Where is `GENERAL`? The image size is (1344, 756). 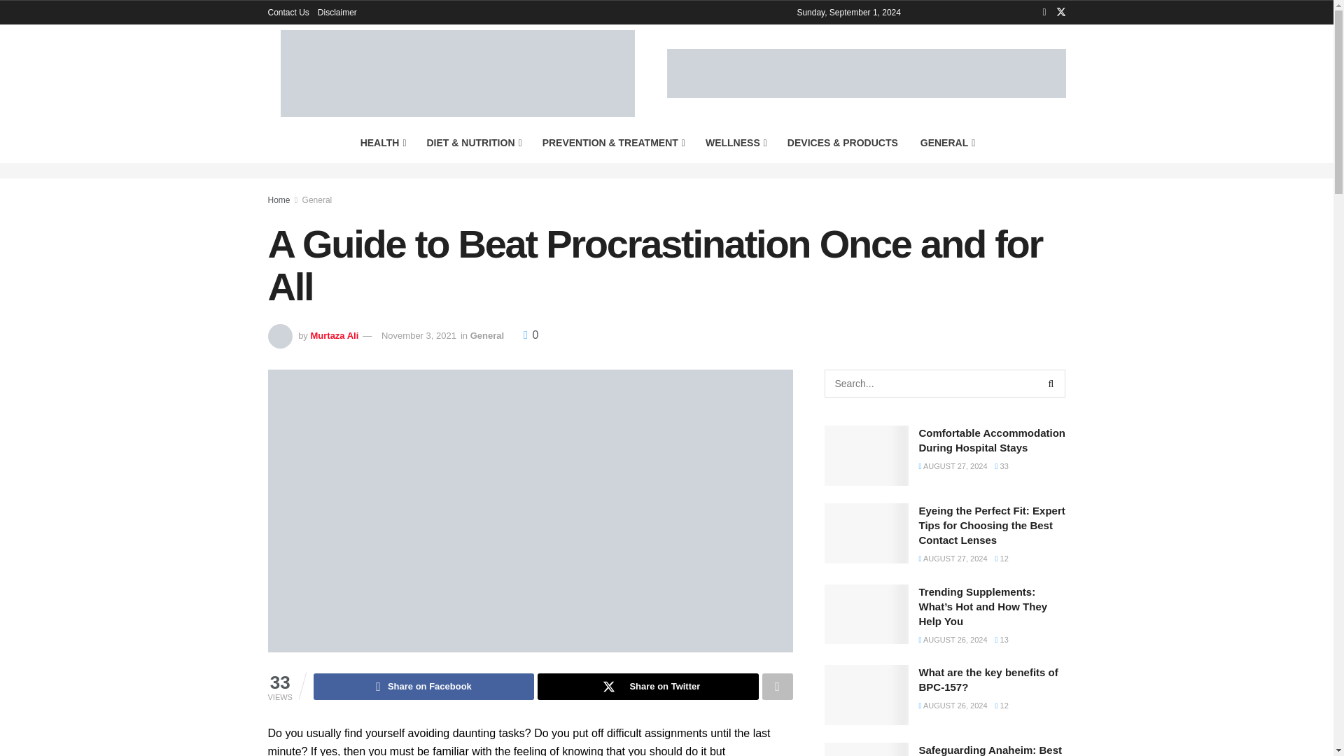 GENERAL is located at coordinates (947, 143).